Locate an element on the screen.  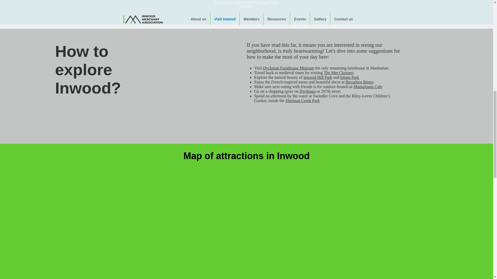
Bocaditos Bistro is located at coordinates (360, 82).